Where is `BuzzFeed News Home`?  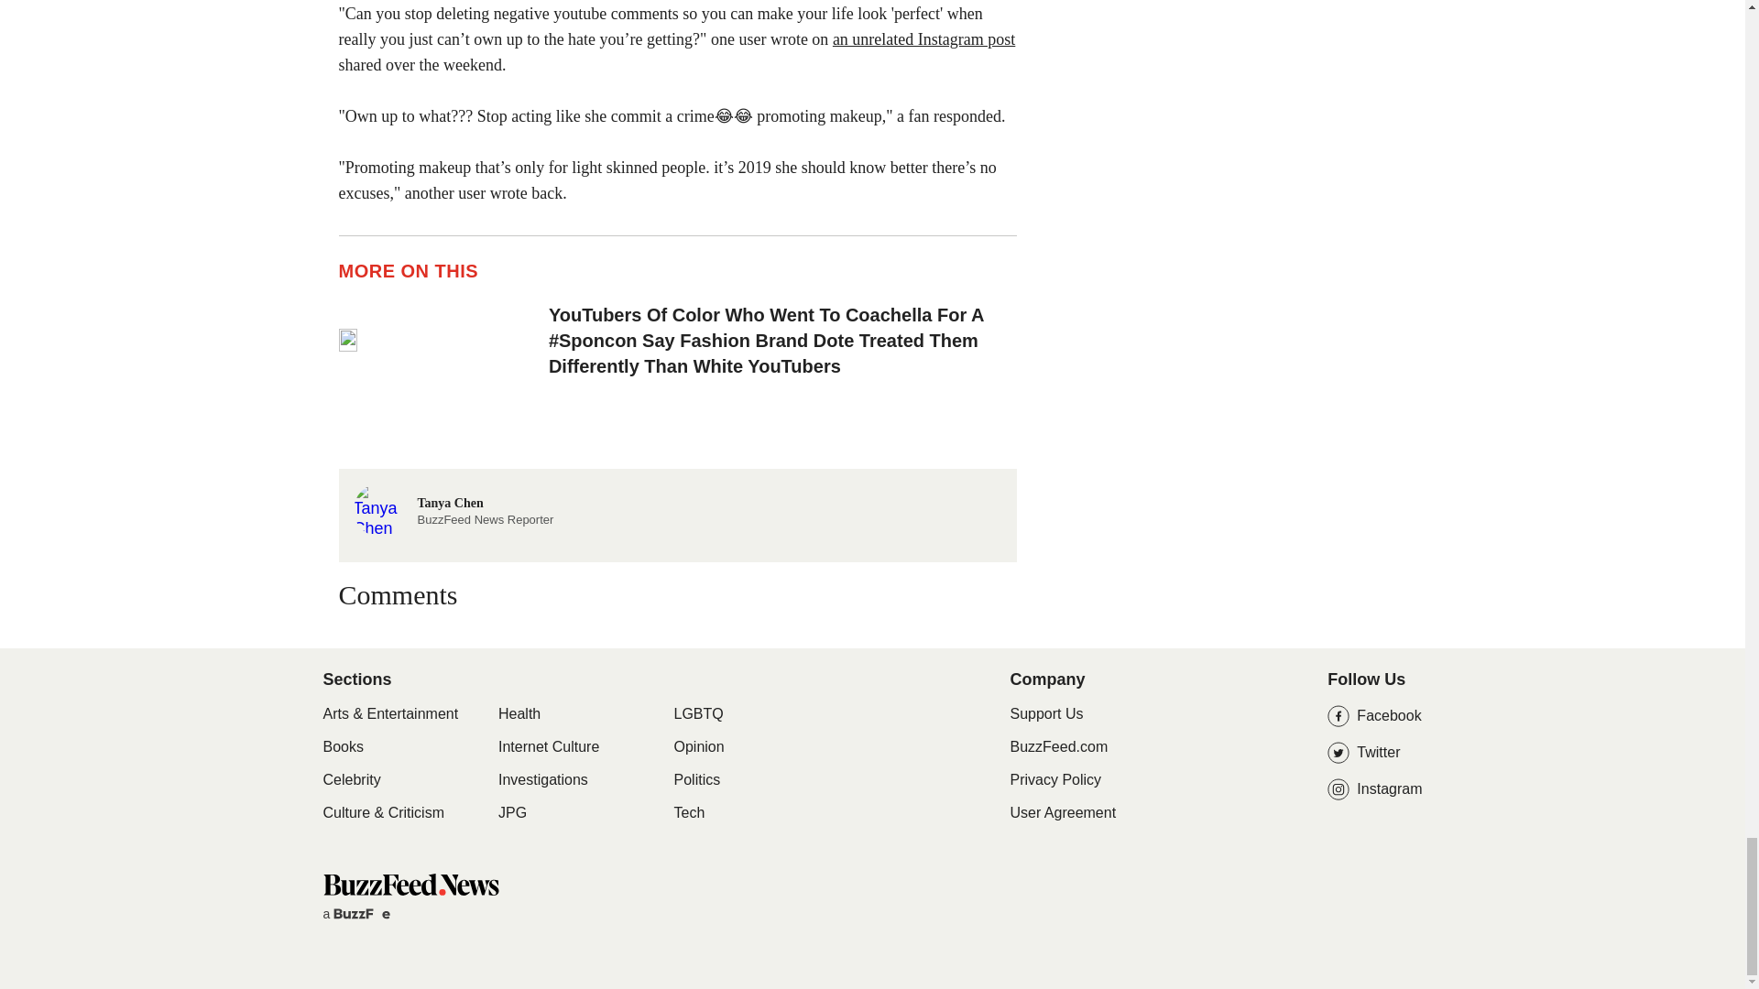
BuzzFeed News Home is located at coordinates (350, 780).